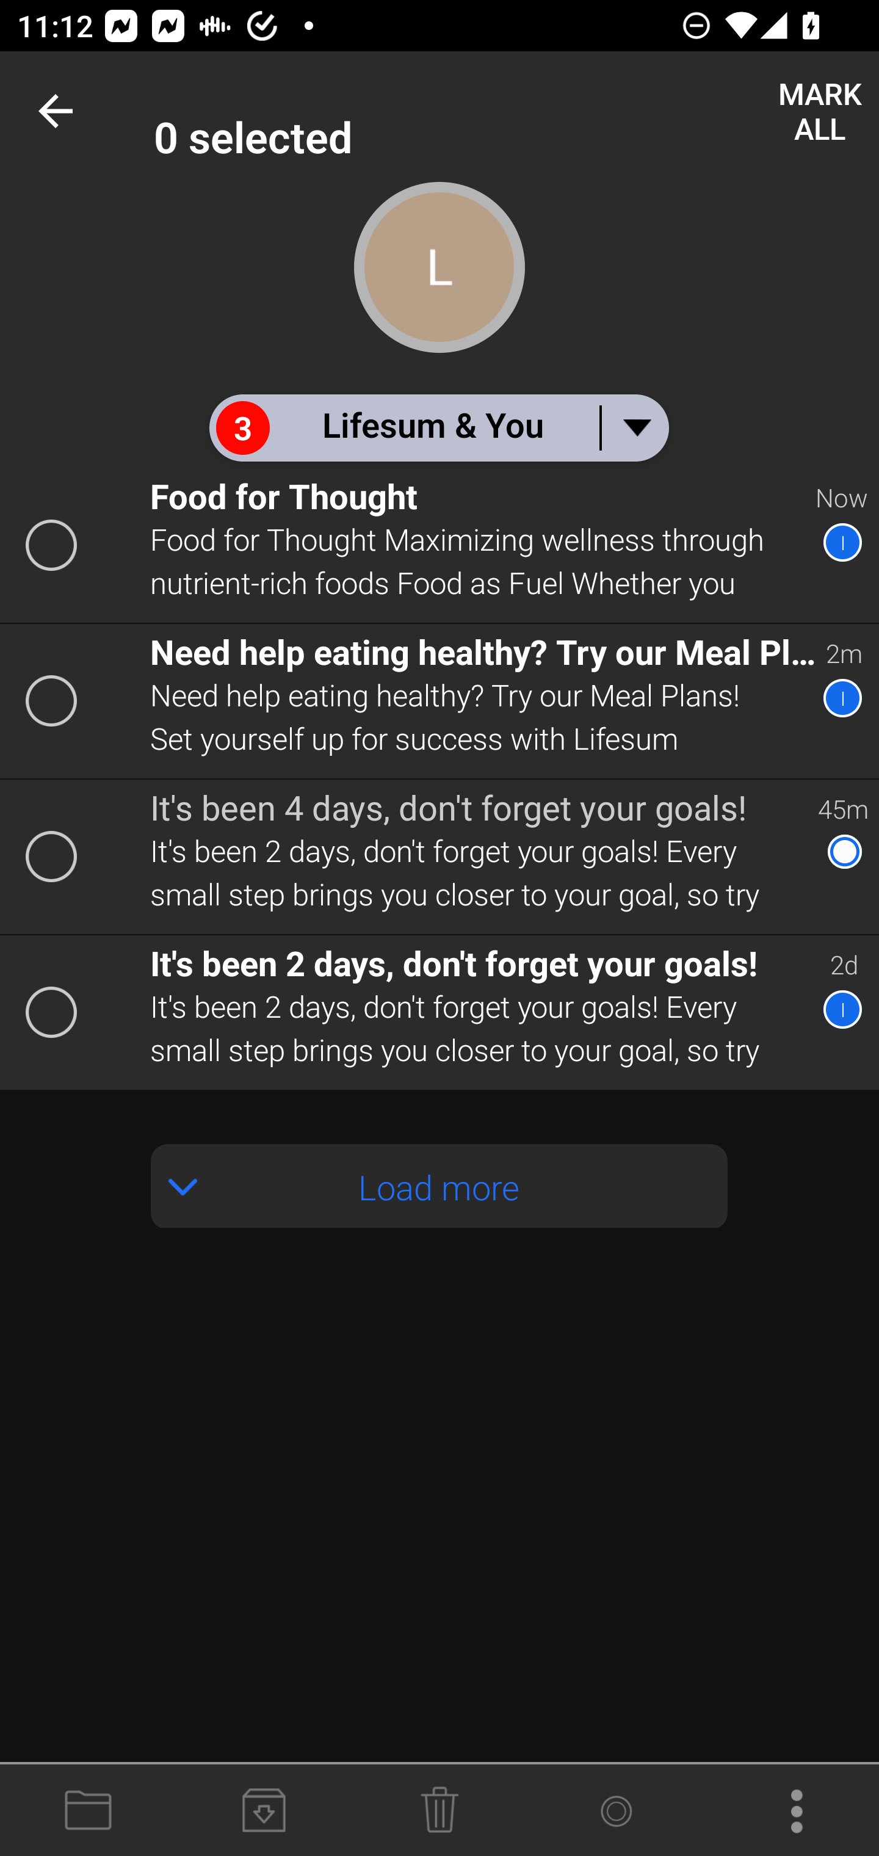 Image resolution: width=879 pixels, height=1856 pixels. I want to click on Mark as Read, so click(615, 1811).